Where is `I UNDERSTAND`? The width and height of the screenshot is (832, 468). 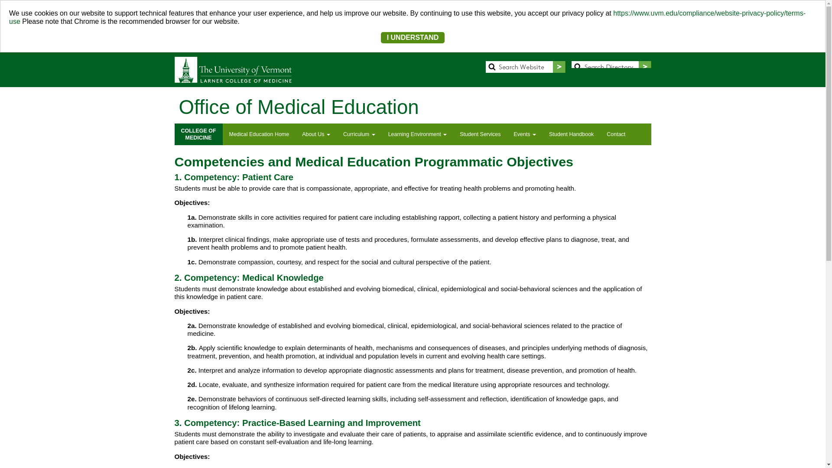 I UNDERSTAND is located at coordinates (359, 134).